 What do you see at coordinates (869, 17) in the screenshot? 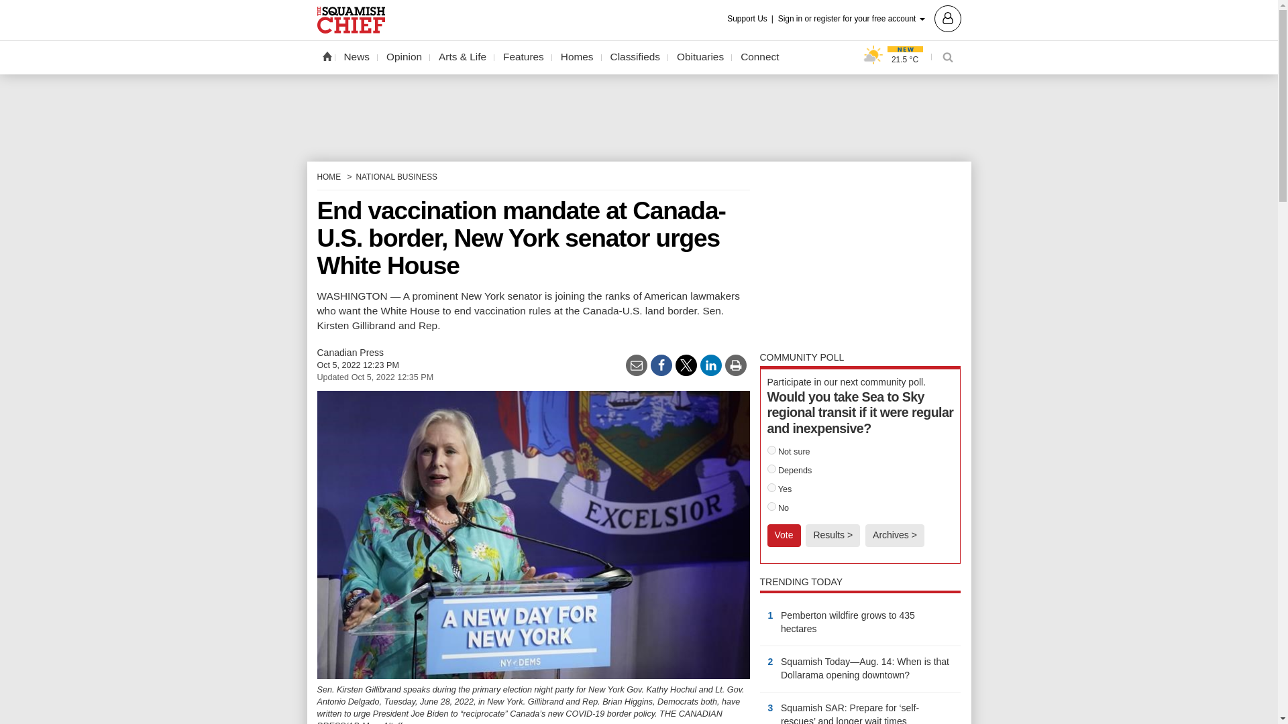
I see `Sign in or register for your free account` at bounding box center [869, 17].